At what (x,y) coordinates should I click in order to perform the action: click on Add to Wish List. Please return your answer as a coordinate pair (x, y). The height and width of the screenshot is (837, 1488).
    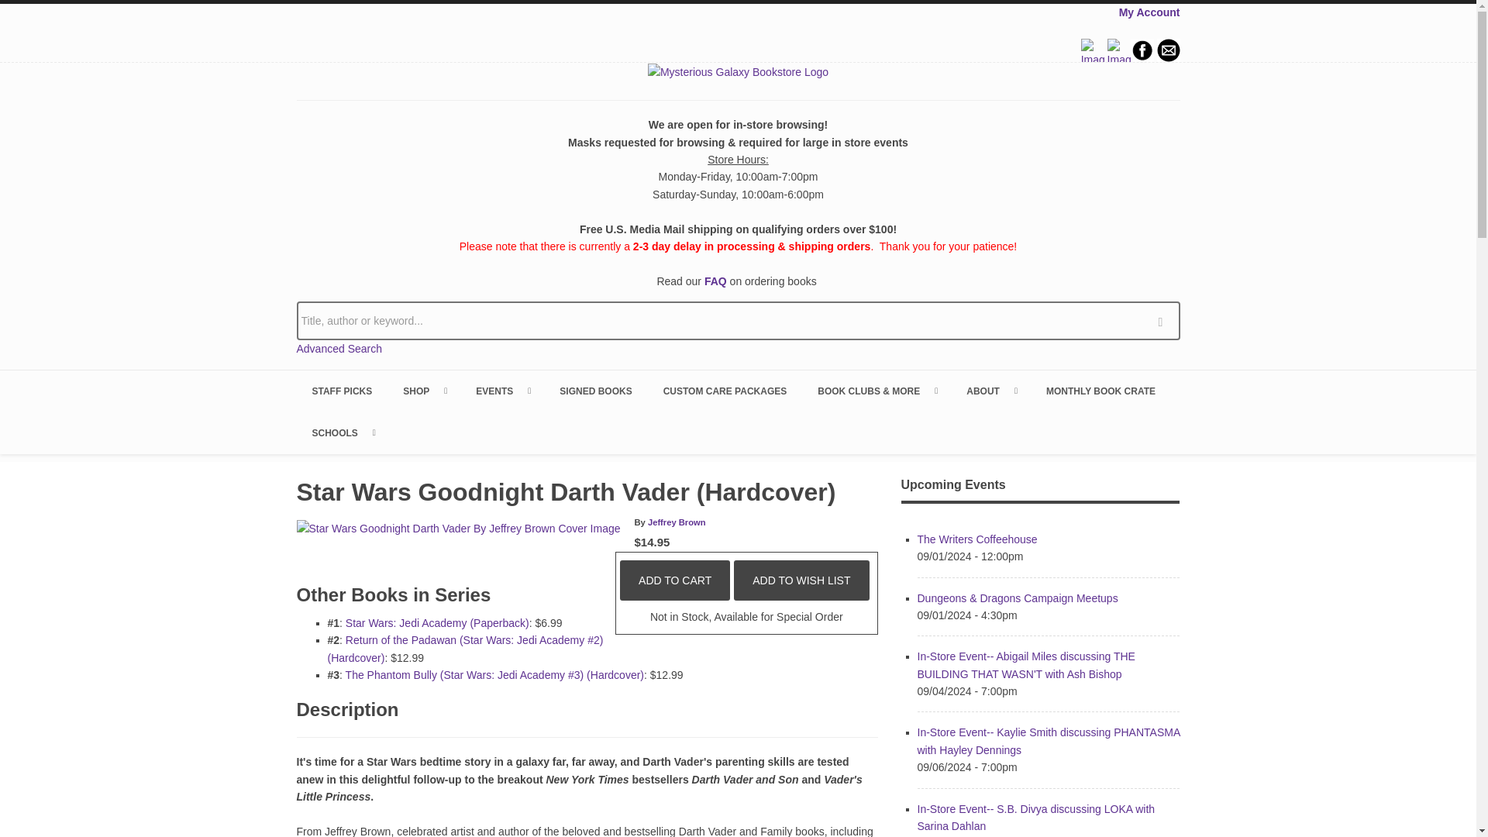
    Looking at the image, I should click on (801, 580).